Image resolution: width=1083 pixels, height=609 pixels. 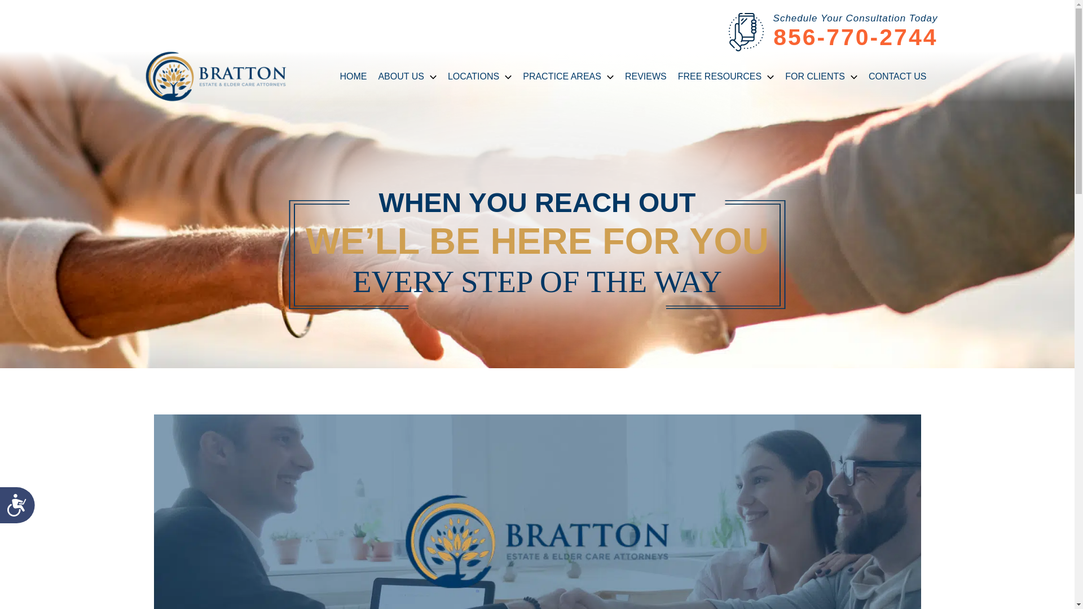 I want to click on LOCATIONS, so click(x=479, y=76).